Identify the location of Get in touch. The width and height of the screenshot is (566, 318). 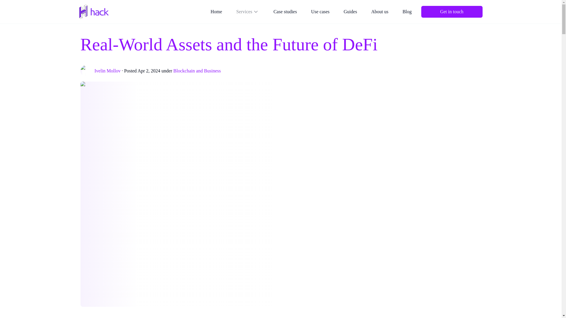
(452, 12).